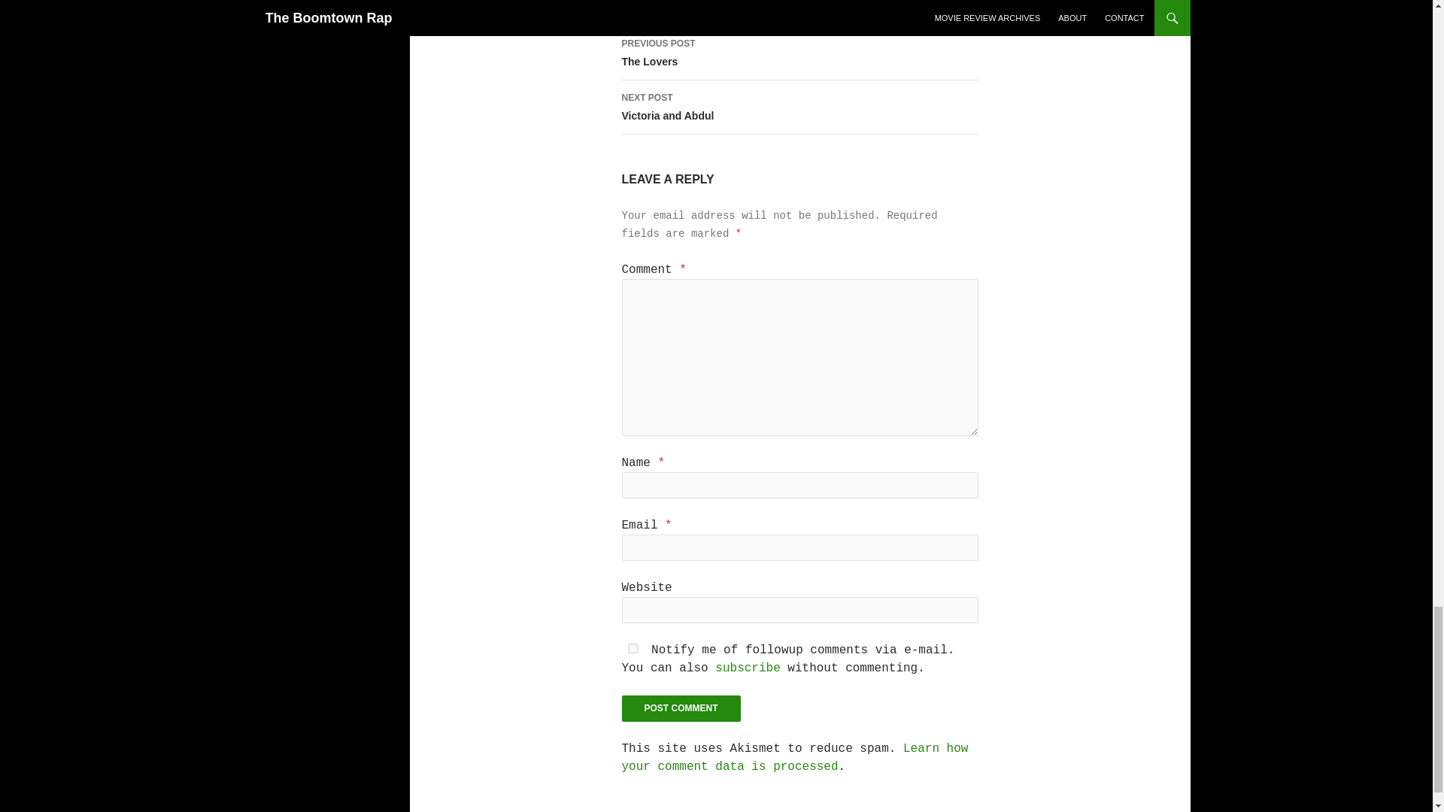 The width and height of the screenshot is (1444, 812). I want to click on Learn how your comment data is processed, so click(794, 758).